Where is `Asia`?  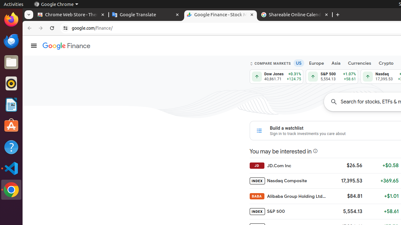 Asia is located at coordinates (336, 63).